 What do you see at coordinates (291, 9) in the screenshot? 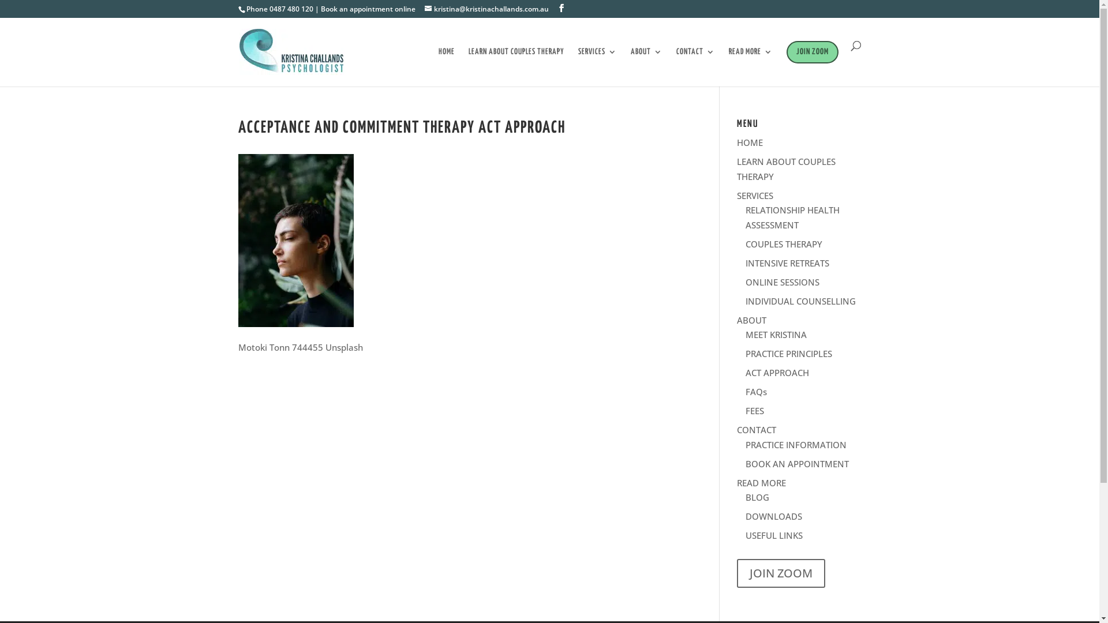
I see `0487 480 120` at bounding box center [291, 9].